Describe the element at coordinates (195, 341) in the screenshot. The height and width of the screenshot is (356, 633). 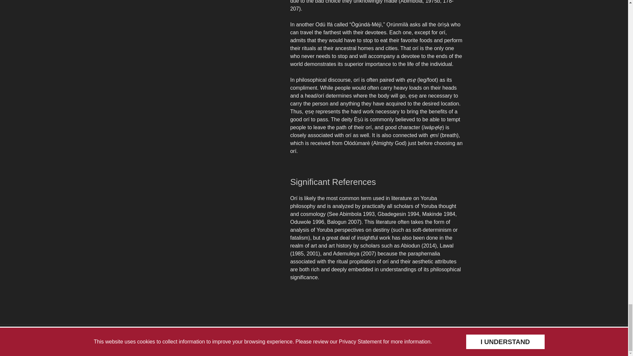
I see `Proudly powered by WordPress` at that location.